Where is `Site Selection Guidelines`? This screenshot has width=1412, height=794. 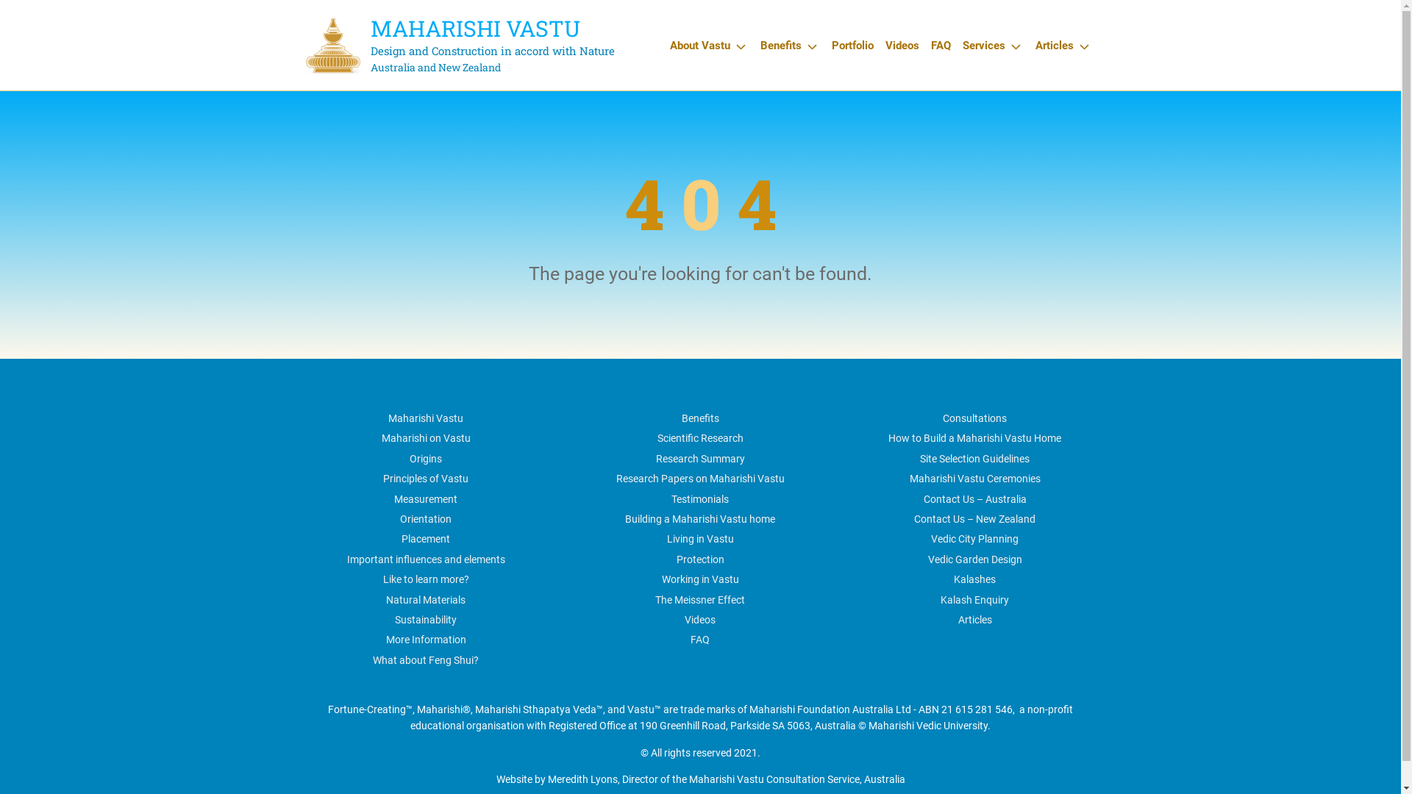 Site Selection Guidelines is located at coordinates (975, 459).